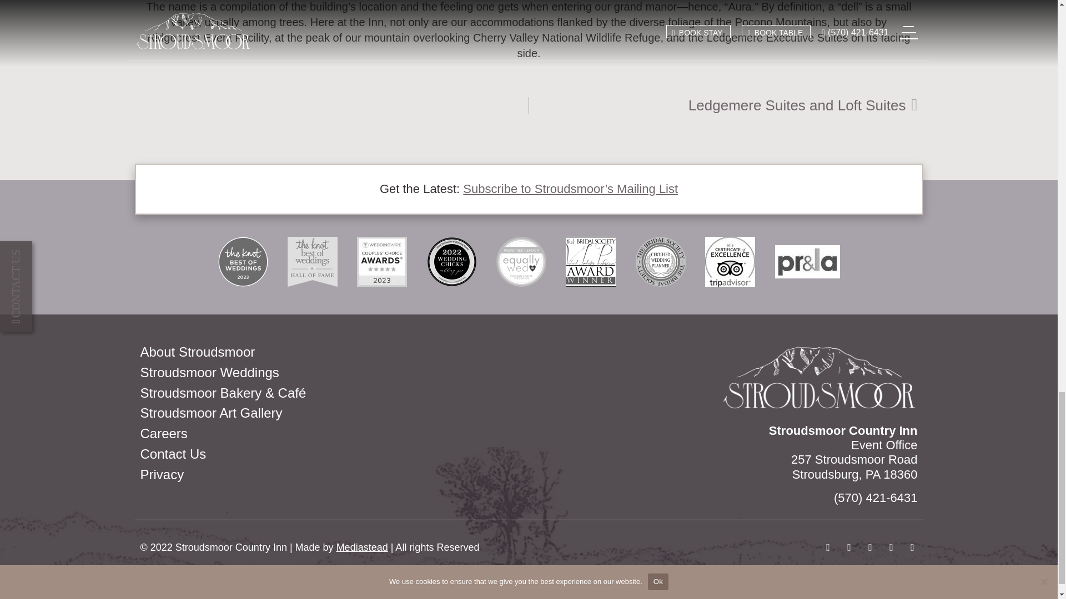 This screenshot has height=599, width=1066. Describe the element at coordinates (827, 547) in the screenshot. I see `Mediastead` at that location.